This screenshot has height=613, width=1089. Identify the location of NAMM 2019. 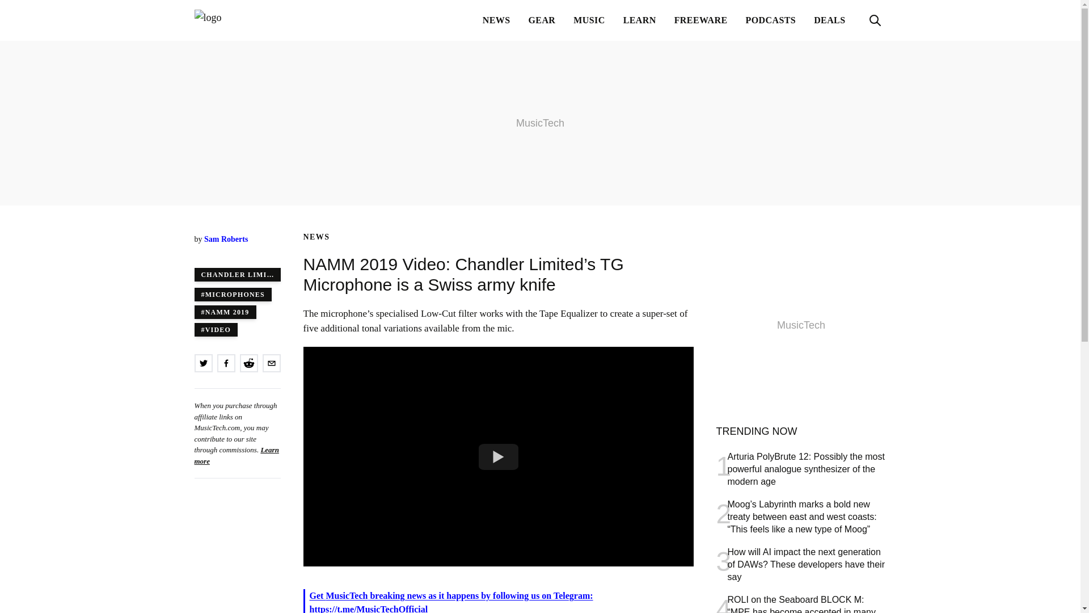
(225, 312).